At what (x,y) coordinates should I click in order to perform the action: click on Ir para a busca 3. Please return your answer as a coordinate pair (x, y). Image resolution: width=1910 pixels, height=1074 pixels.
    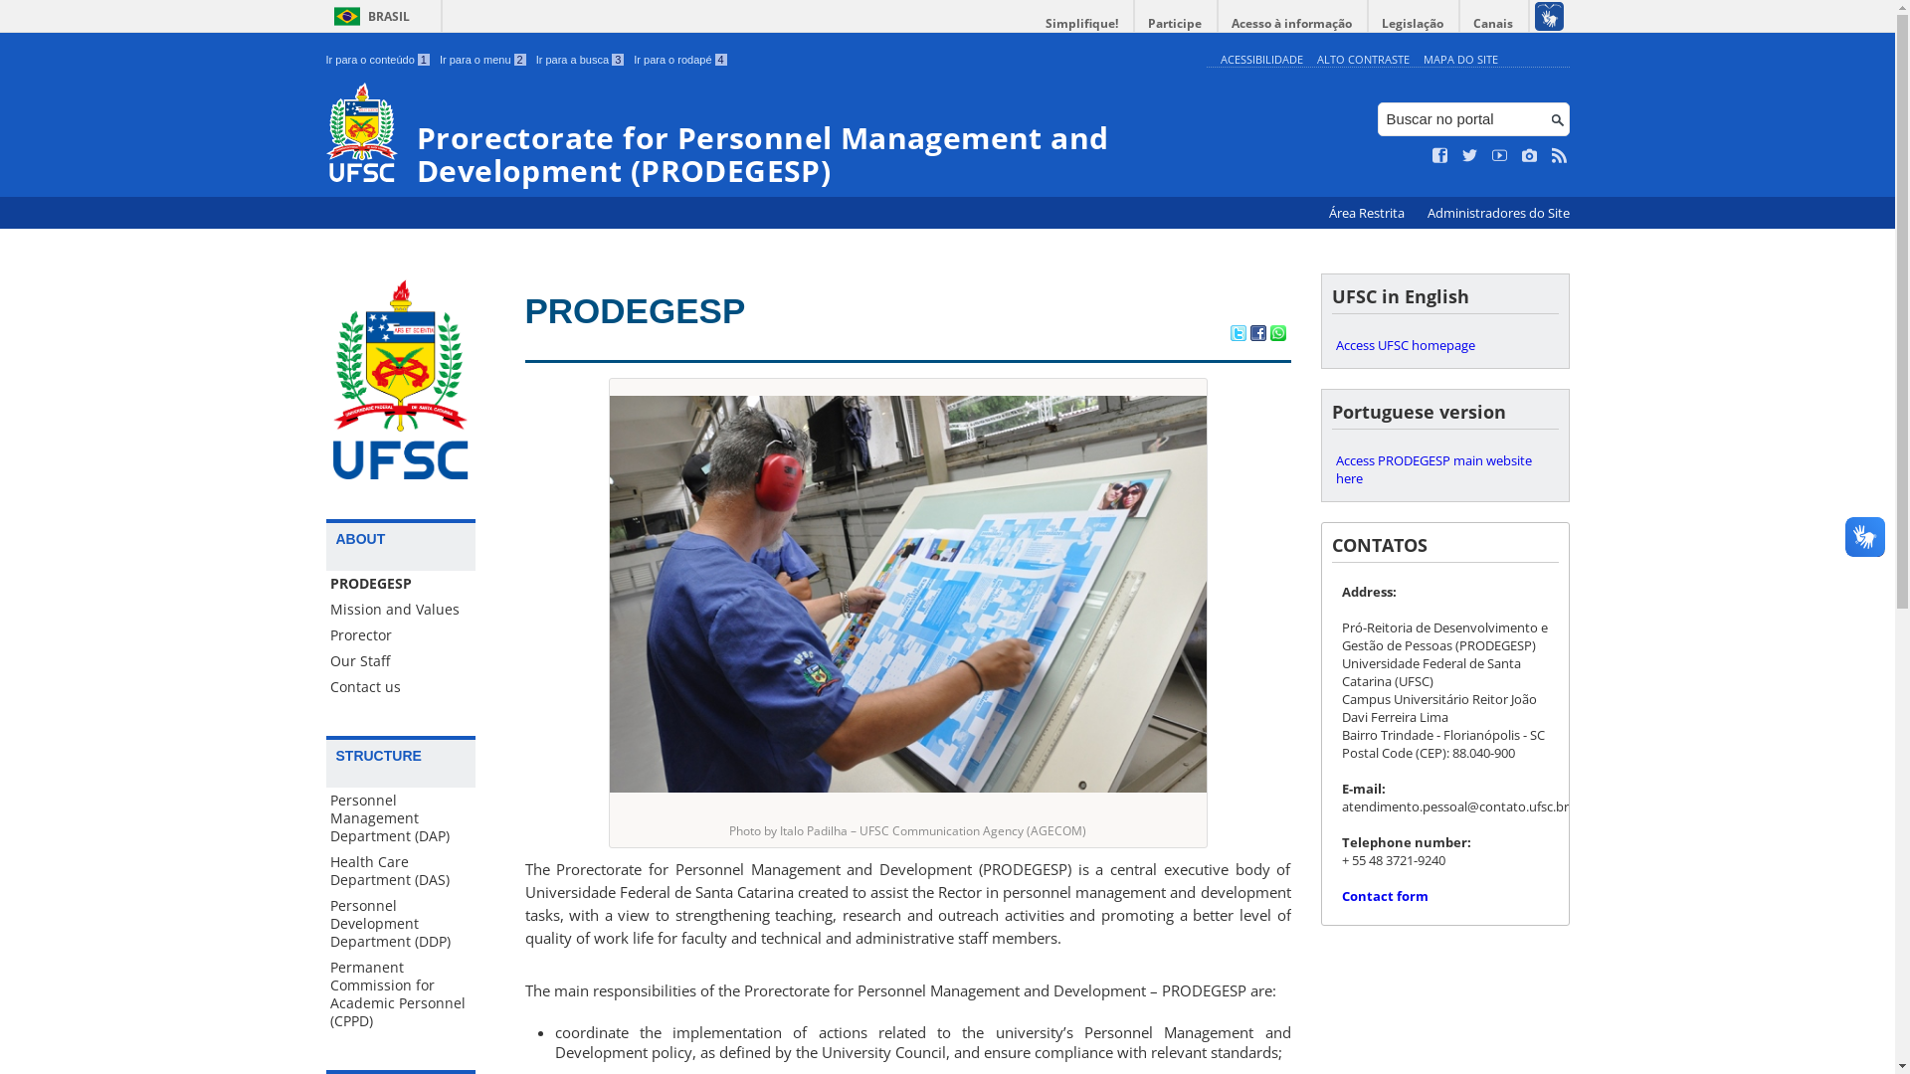
    Looking at the image, I should click on (581, 60).